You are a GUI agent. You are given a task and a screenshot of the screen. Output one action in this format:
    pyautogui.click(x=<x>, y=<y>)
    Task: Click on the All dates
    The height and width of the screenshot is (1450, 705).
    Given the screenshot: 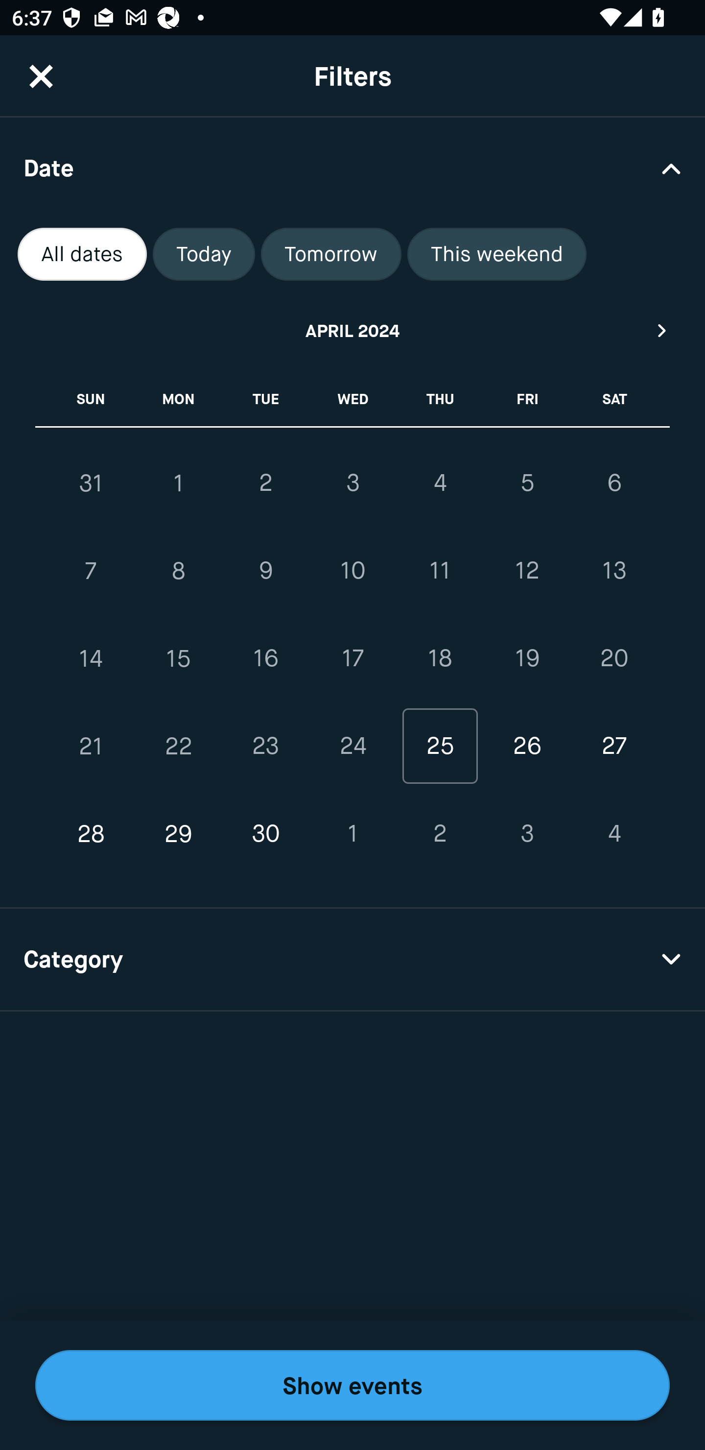 What is the action you would take?
    pyautogui.click(x=82, y=254)
    